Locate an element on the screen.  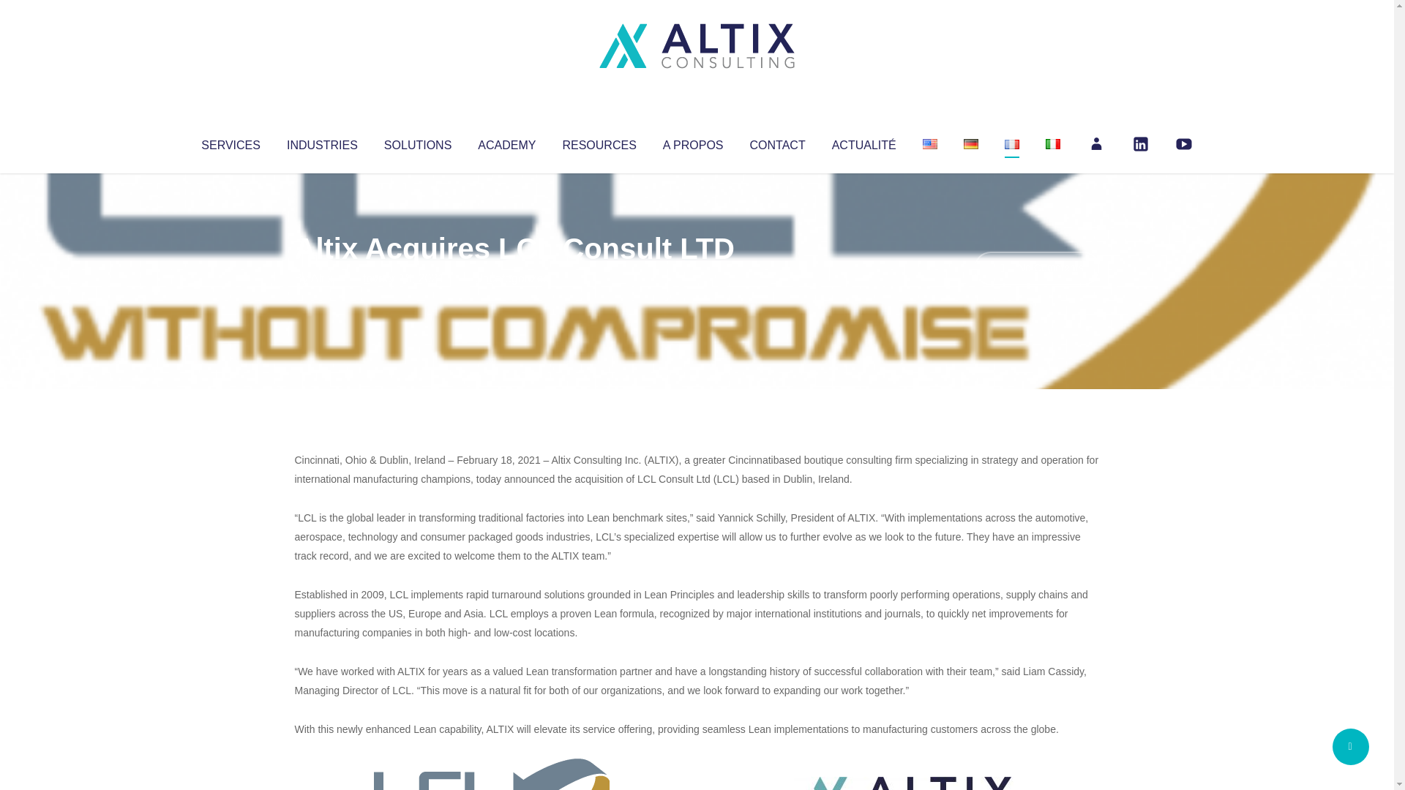
ACADEMY is located at coordinates (506, 142).